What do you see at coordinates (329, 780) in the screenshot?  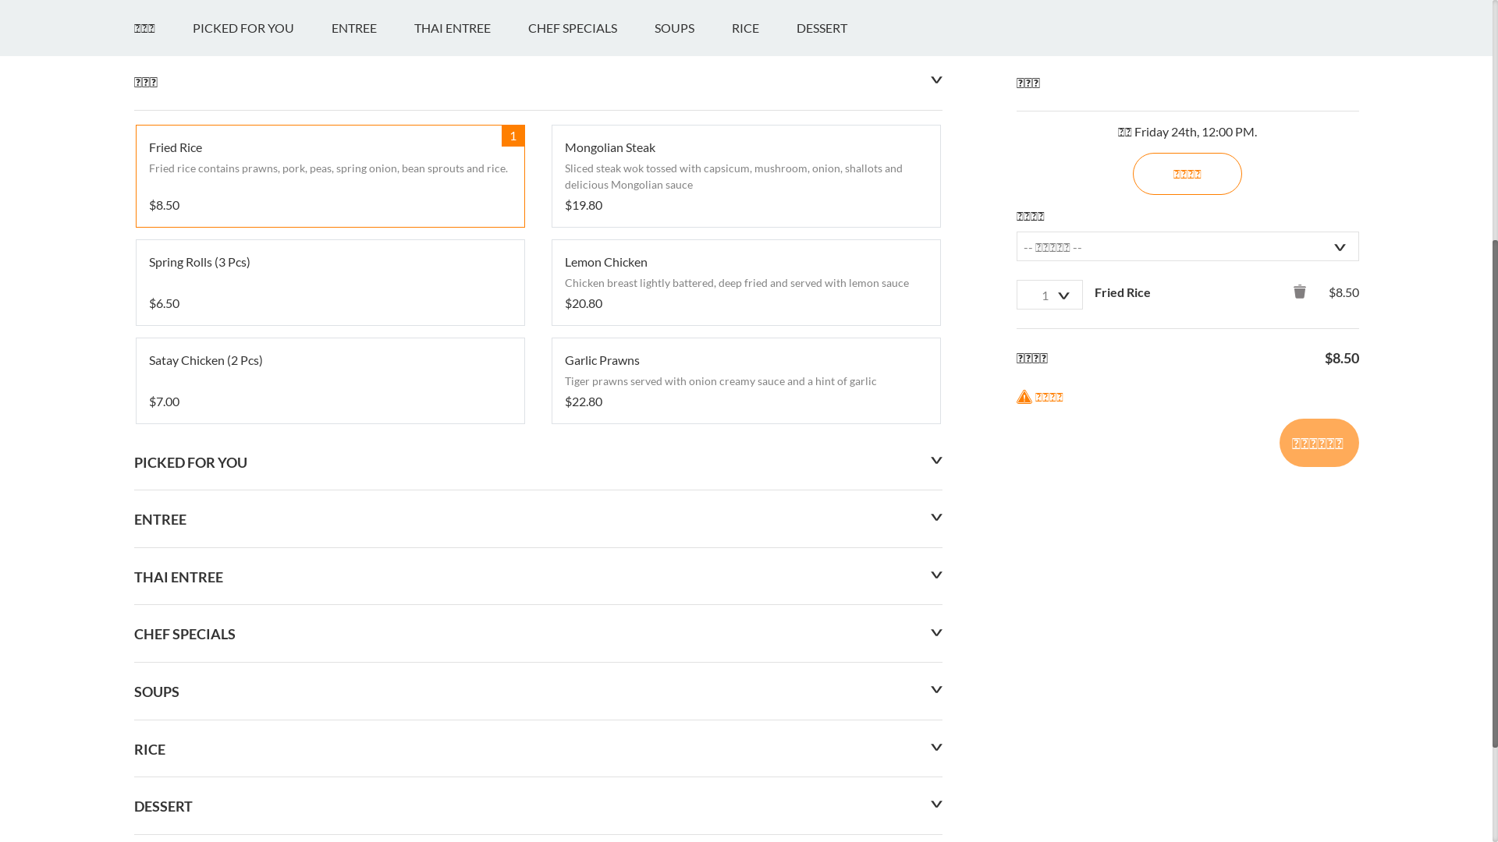 I see `Satay Chicken (2 Pcs)
$7.00` at bounding box center [329, 780].